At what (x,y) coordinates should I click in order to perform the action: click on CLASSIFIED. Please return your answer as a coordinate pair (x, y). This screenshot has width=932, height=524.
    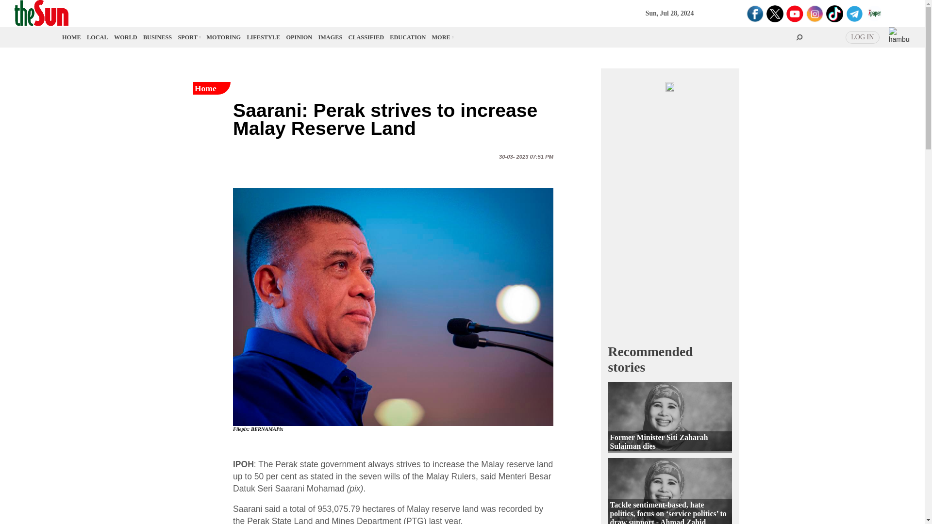
    Looking at the image, I should click on (366, 37).